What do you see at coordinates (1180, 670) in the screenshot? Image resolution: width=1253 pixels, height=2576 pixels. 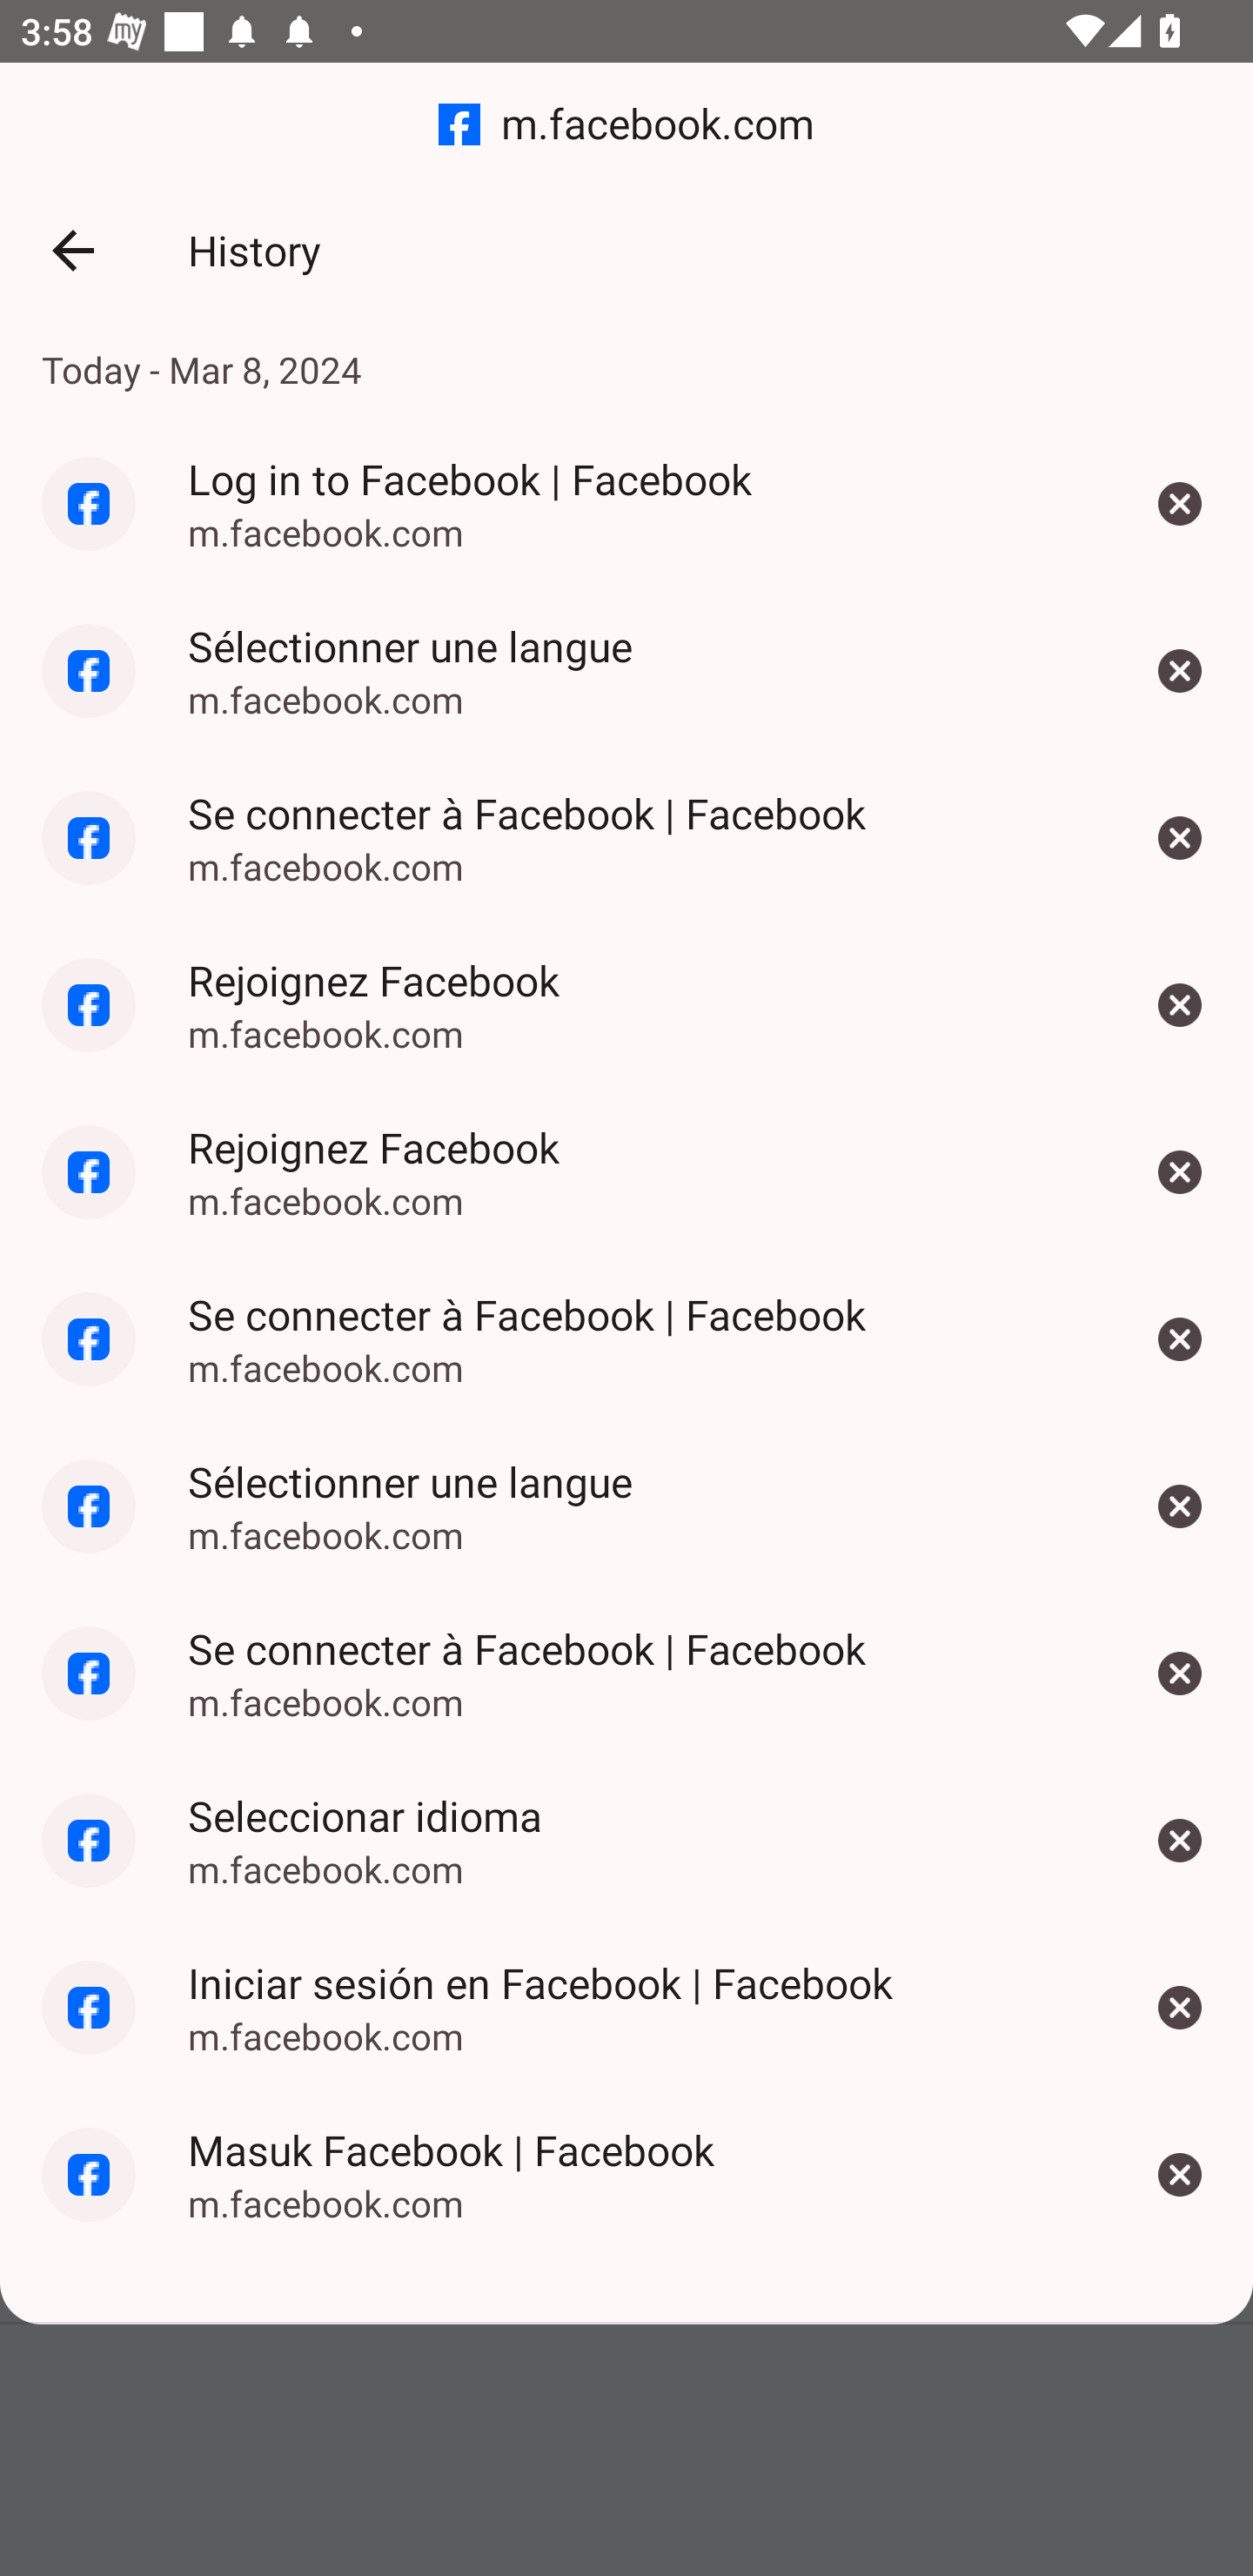 I see `Sélectionner une langue Remove` at bounding box center [1180, 670].